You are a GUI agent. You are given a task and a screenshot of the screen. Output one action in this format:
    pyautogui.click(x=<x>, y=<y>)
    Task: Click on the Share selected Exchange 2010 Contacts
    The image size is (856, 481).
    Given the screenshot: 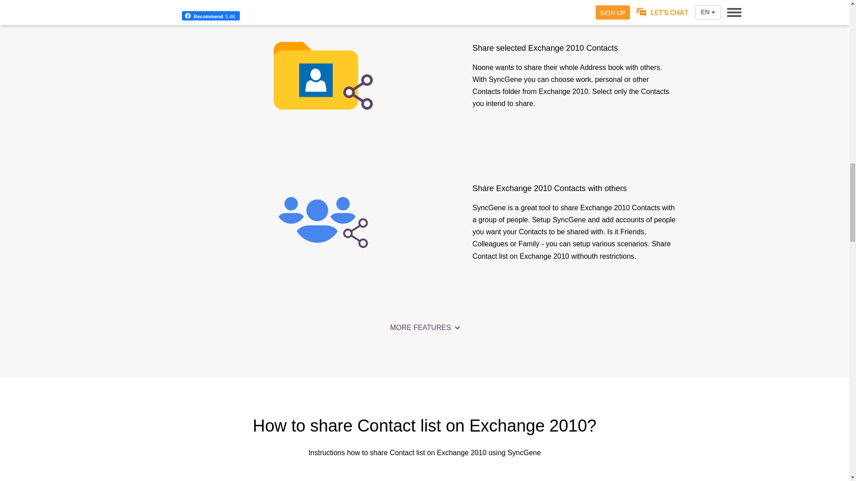 What is the action you would take?
    pyautogui.click(x=323, y=76)
    